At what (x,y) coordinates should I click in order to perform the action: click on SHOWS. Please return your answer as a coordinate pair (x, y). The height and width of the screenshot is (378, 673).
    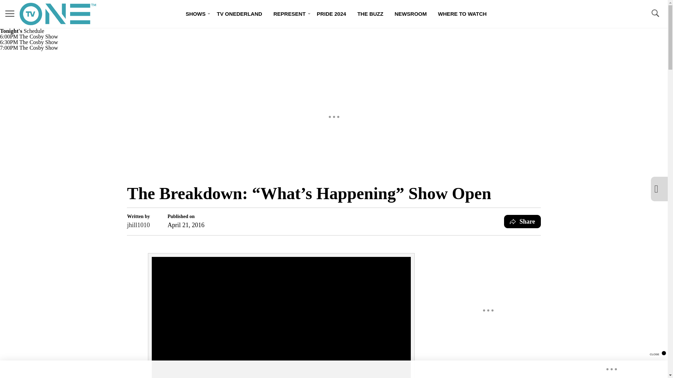
    Looking at the image, I should click on (196, 14).